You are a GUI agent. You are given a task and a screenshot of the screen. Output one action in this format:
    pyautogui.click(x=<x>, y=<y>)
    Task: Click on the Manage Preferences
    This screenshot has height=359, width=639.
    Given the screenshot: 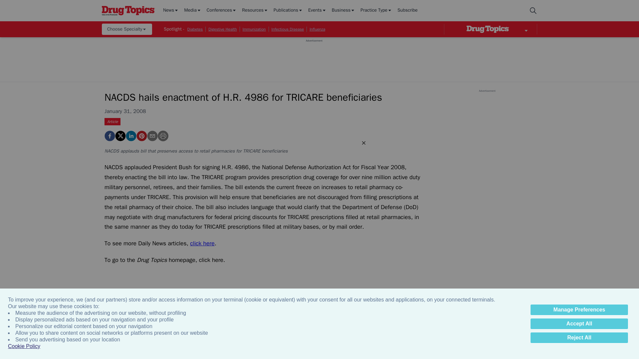 What is the action you would take?
    pyautogui.click(x=579, y=310)
    